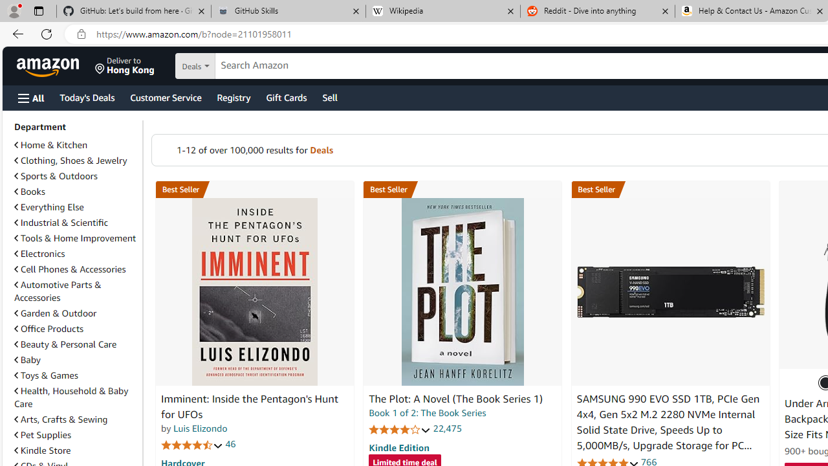 The width and height of the screenshot is (828, 466). What do you see at coordinates (61, 222) in the screenshot?
I see `Industrial & Scientific` at bounding box center [61, 222].